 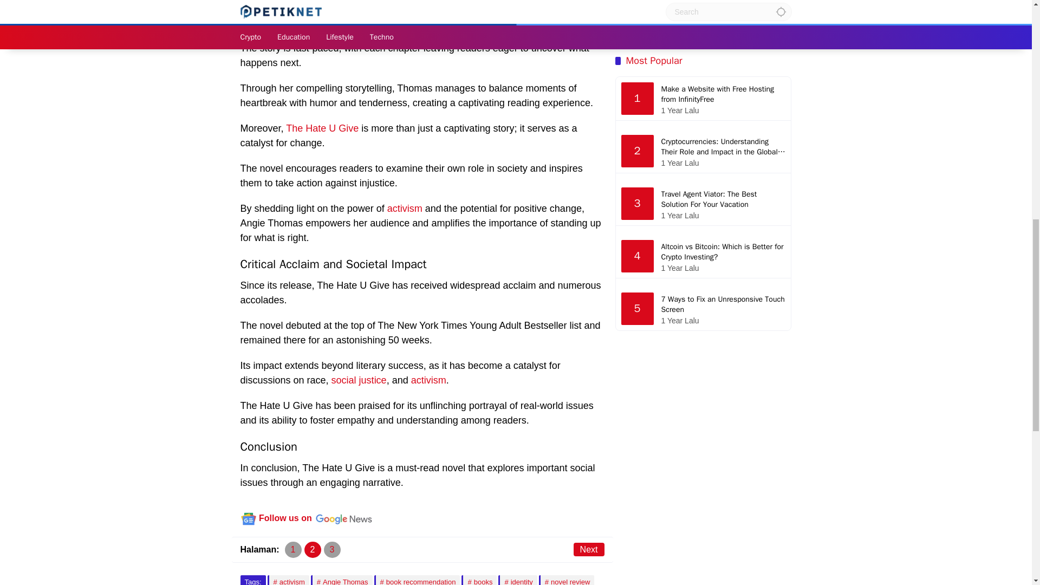 I want to click on novel review, so click(x=567, y=580).